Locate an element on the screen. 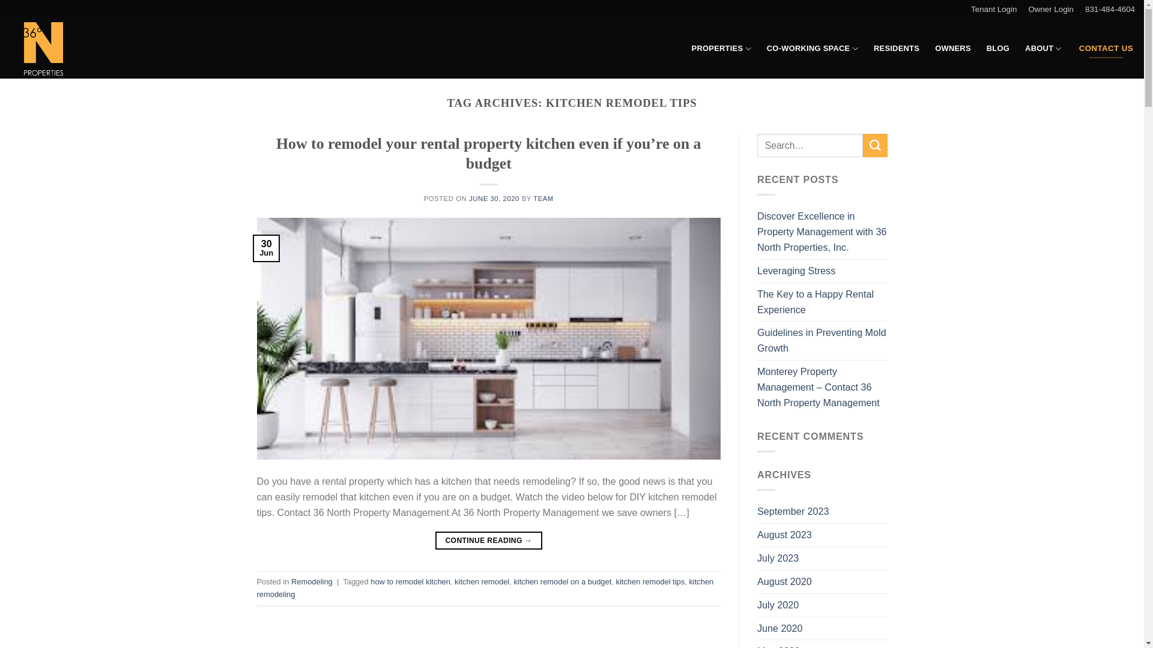 The width and height of the screenshot is (1153, 648). CONTACT US is located at coordinates (1106, 49).